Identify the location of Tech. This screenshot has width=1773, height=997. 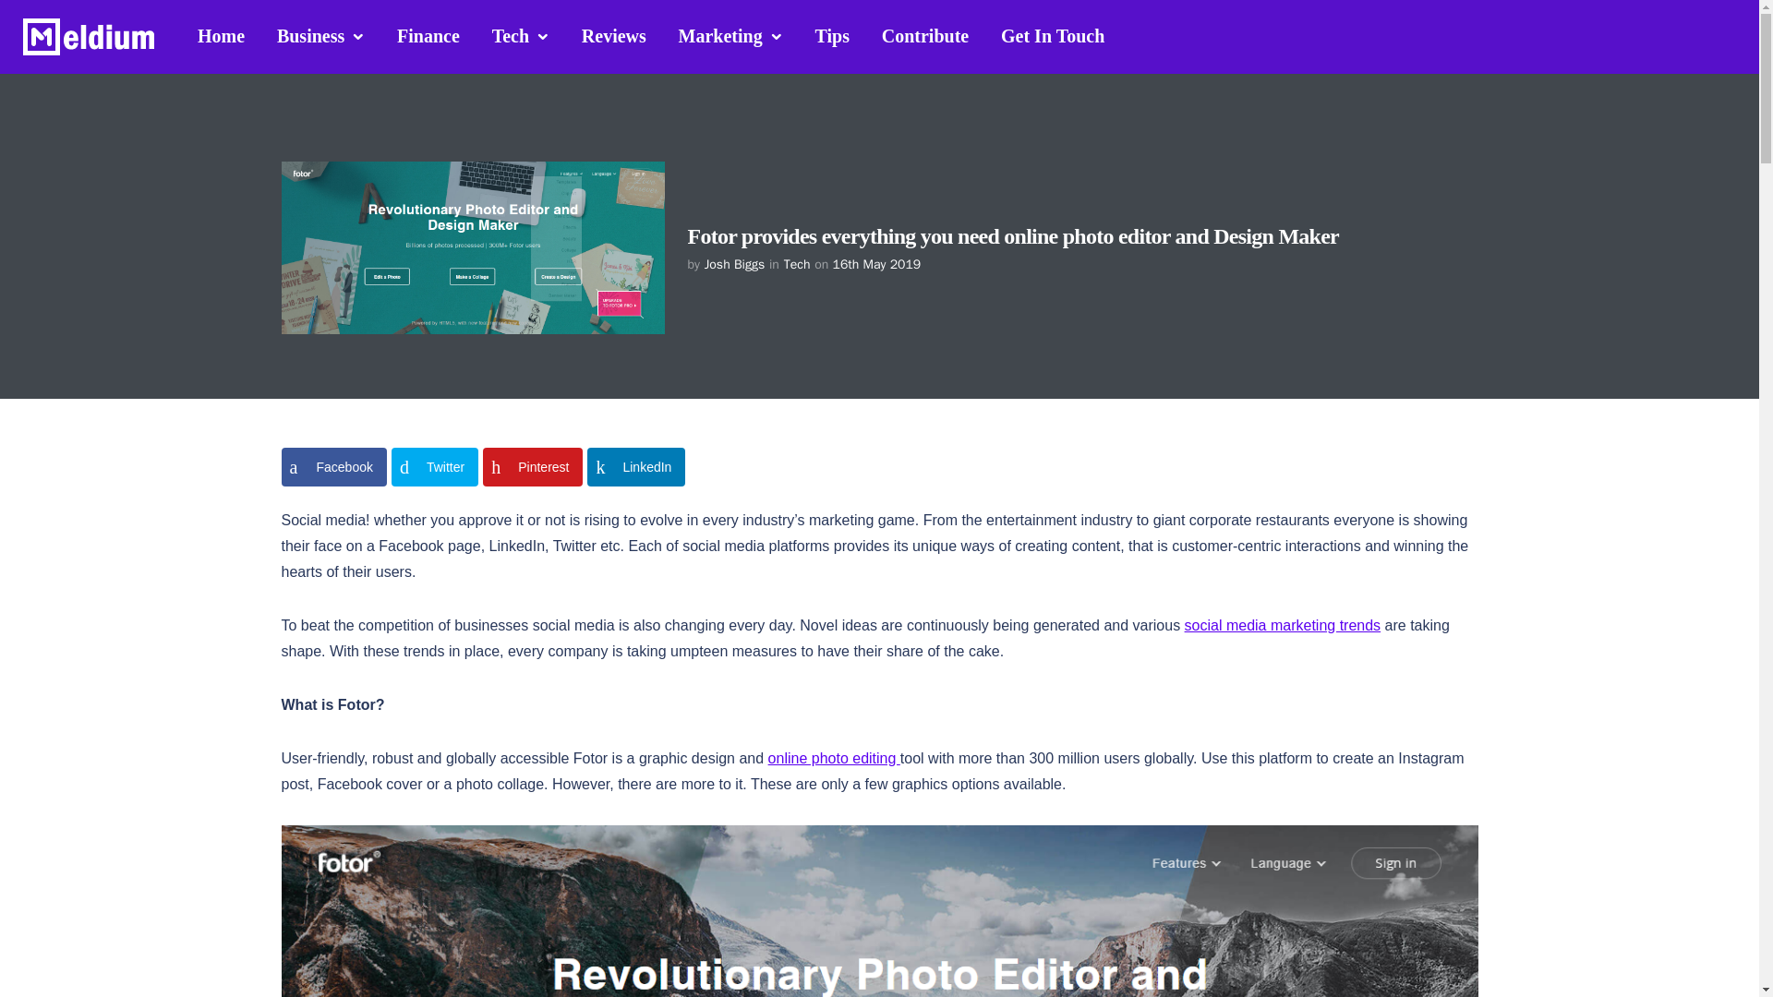
(796, 264).